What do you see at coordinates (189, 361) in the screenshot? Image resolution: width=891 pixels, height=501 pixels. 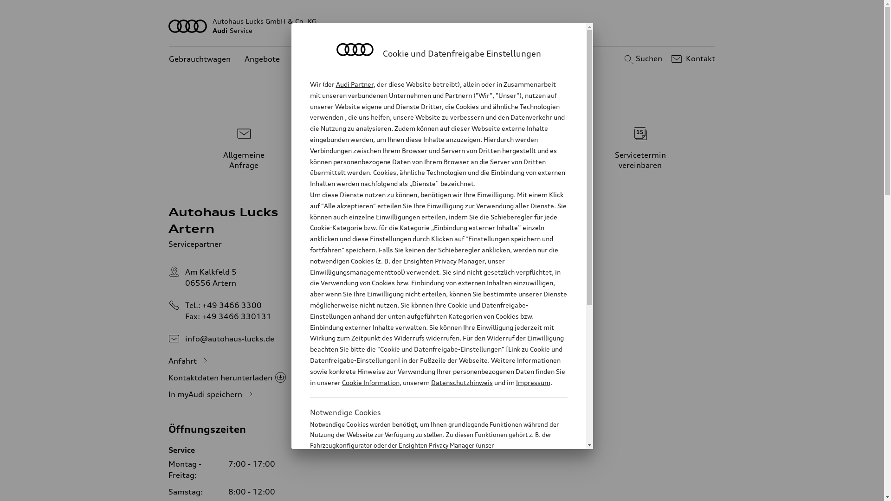 I see `Anfahrt` at bounding box center [189, 361].